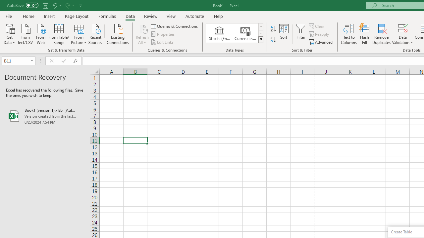  I want to click on Reapply, so click(319, 34).